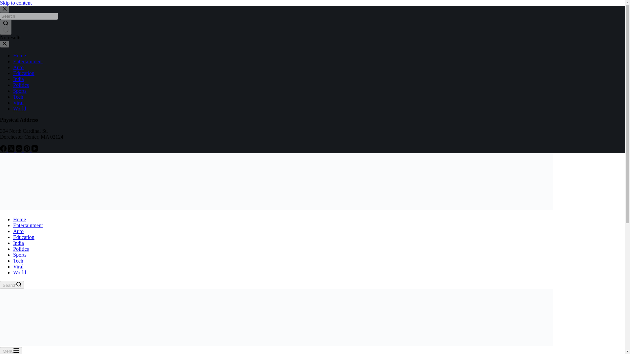  I want to click on Politics, so click(21, 248).